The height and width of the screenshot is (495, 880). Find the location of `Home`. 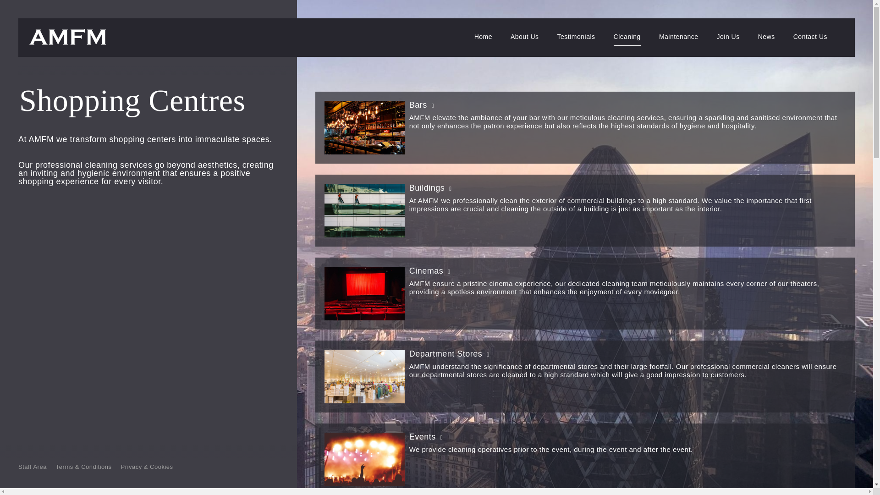

Home is located at coordinates (483, 39).